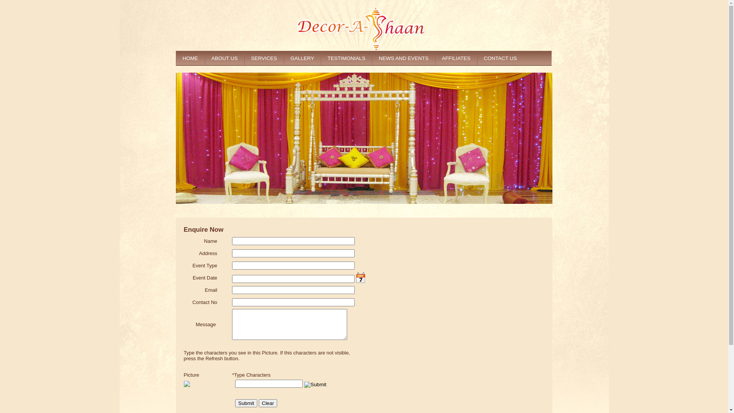 Image resolution: width=734 pixels, height=413 pixels. What do you see at coordinates (225, 58) in the screenshot?
I see `ABOUT US` at bounding box center [225, 58].